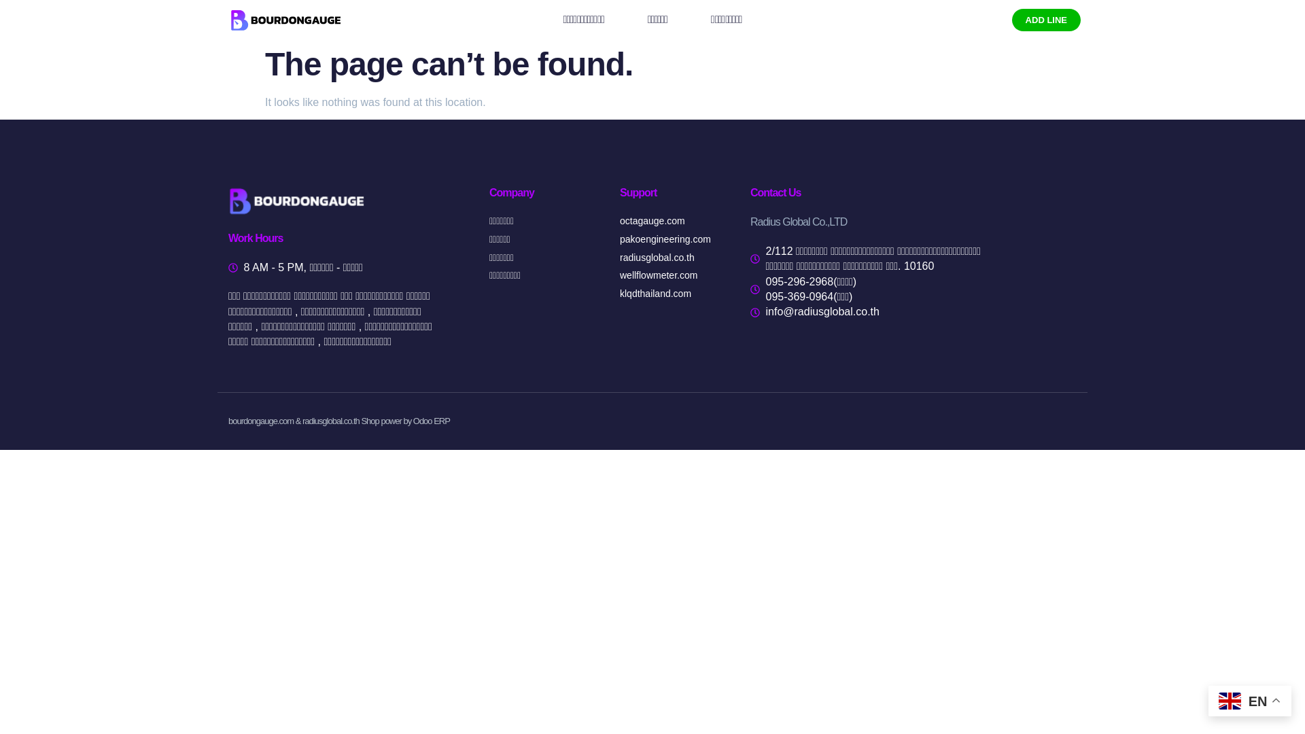 Image resolution: width=1305 pixels, height=734 pixels. What do you see at coordinates (674, 294) in the screenshot?
I see `klqdthailand.com` at bounding box center [674, 294].